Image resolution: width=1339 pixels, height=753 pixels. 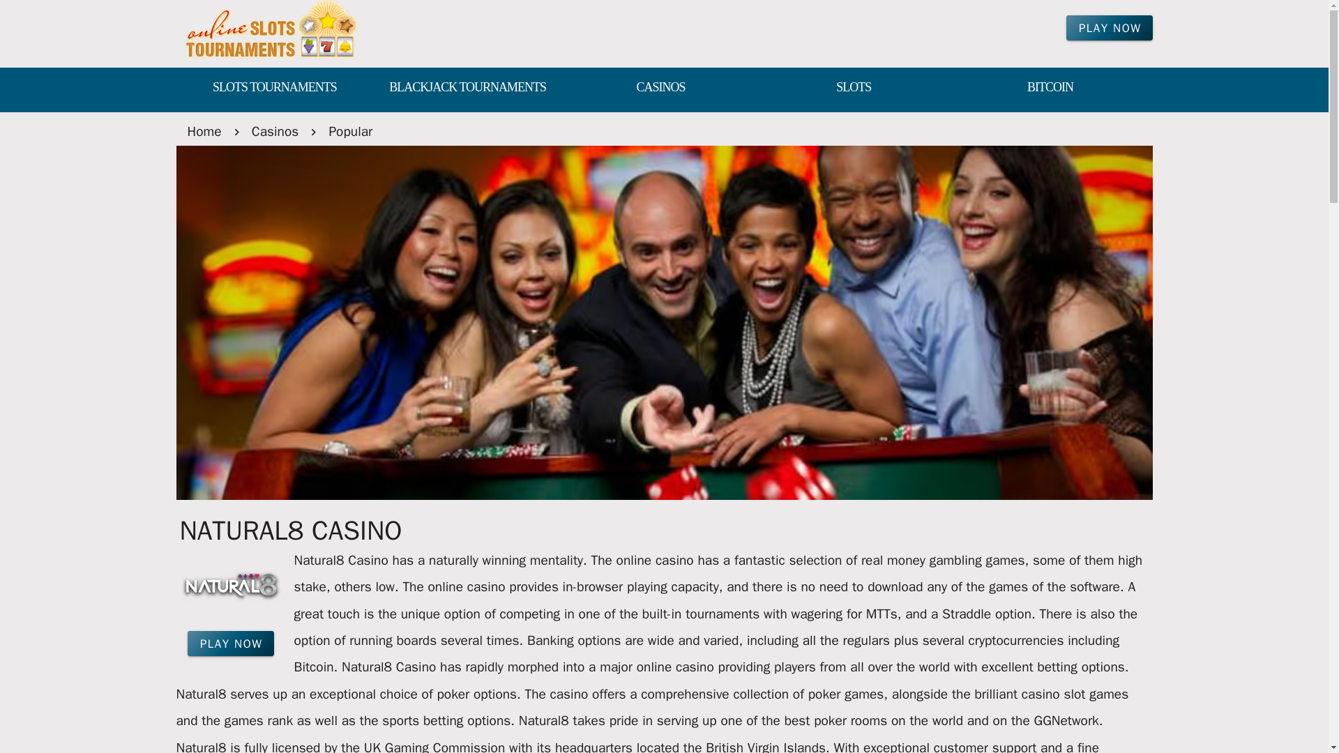 I want to click on Home, so click(x=204, y=131).